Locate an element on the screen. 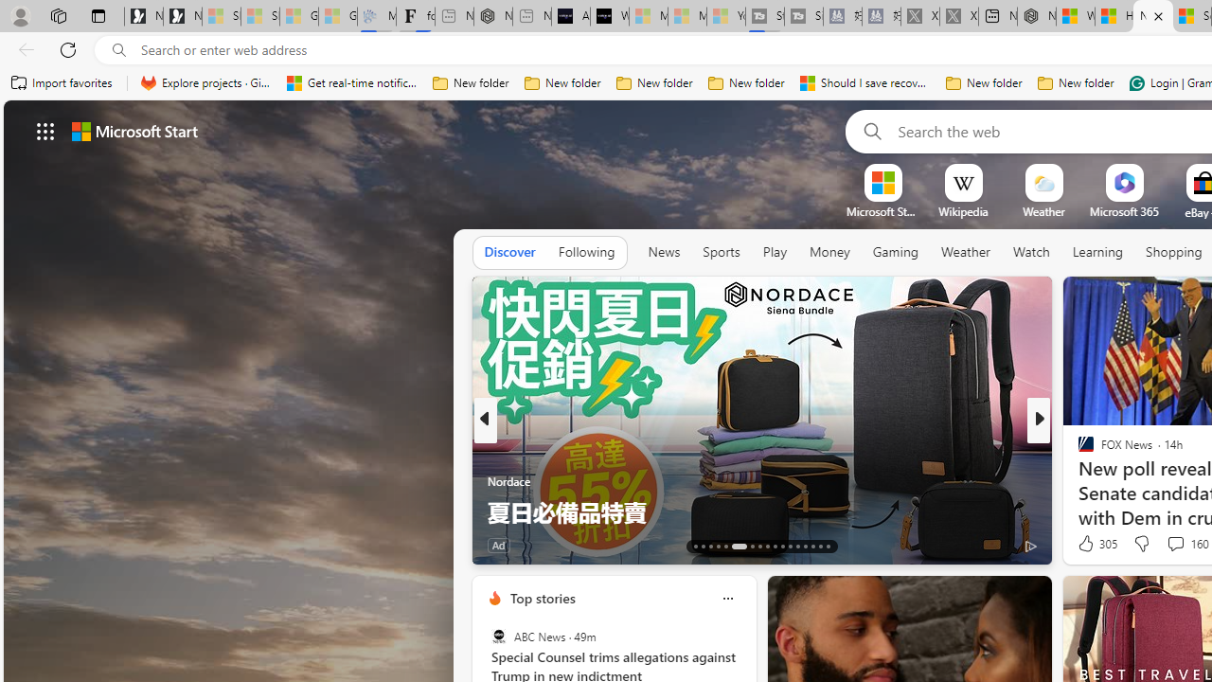 This screenshot has height=682, width=1212. View comments 107 Comment is located at coordinates (1182, 544).